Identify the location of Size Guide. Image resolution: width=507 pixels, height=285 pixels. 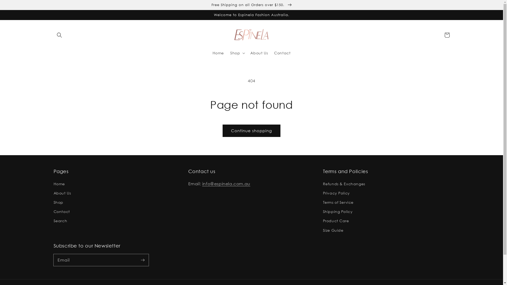
(333, 230).